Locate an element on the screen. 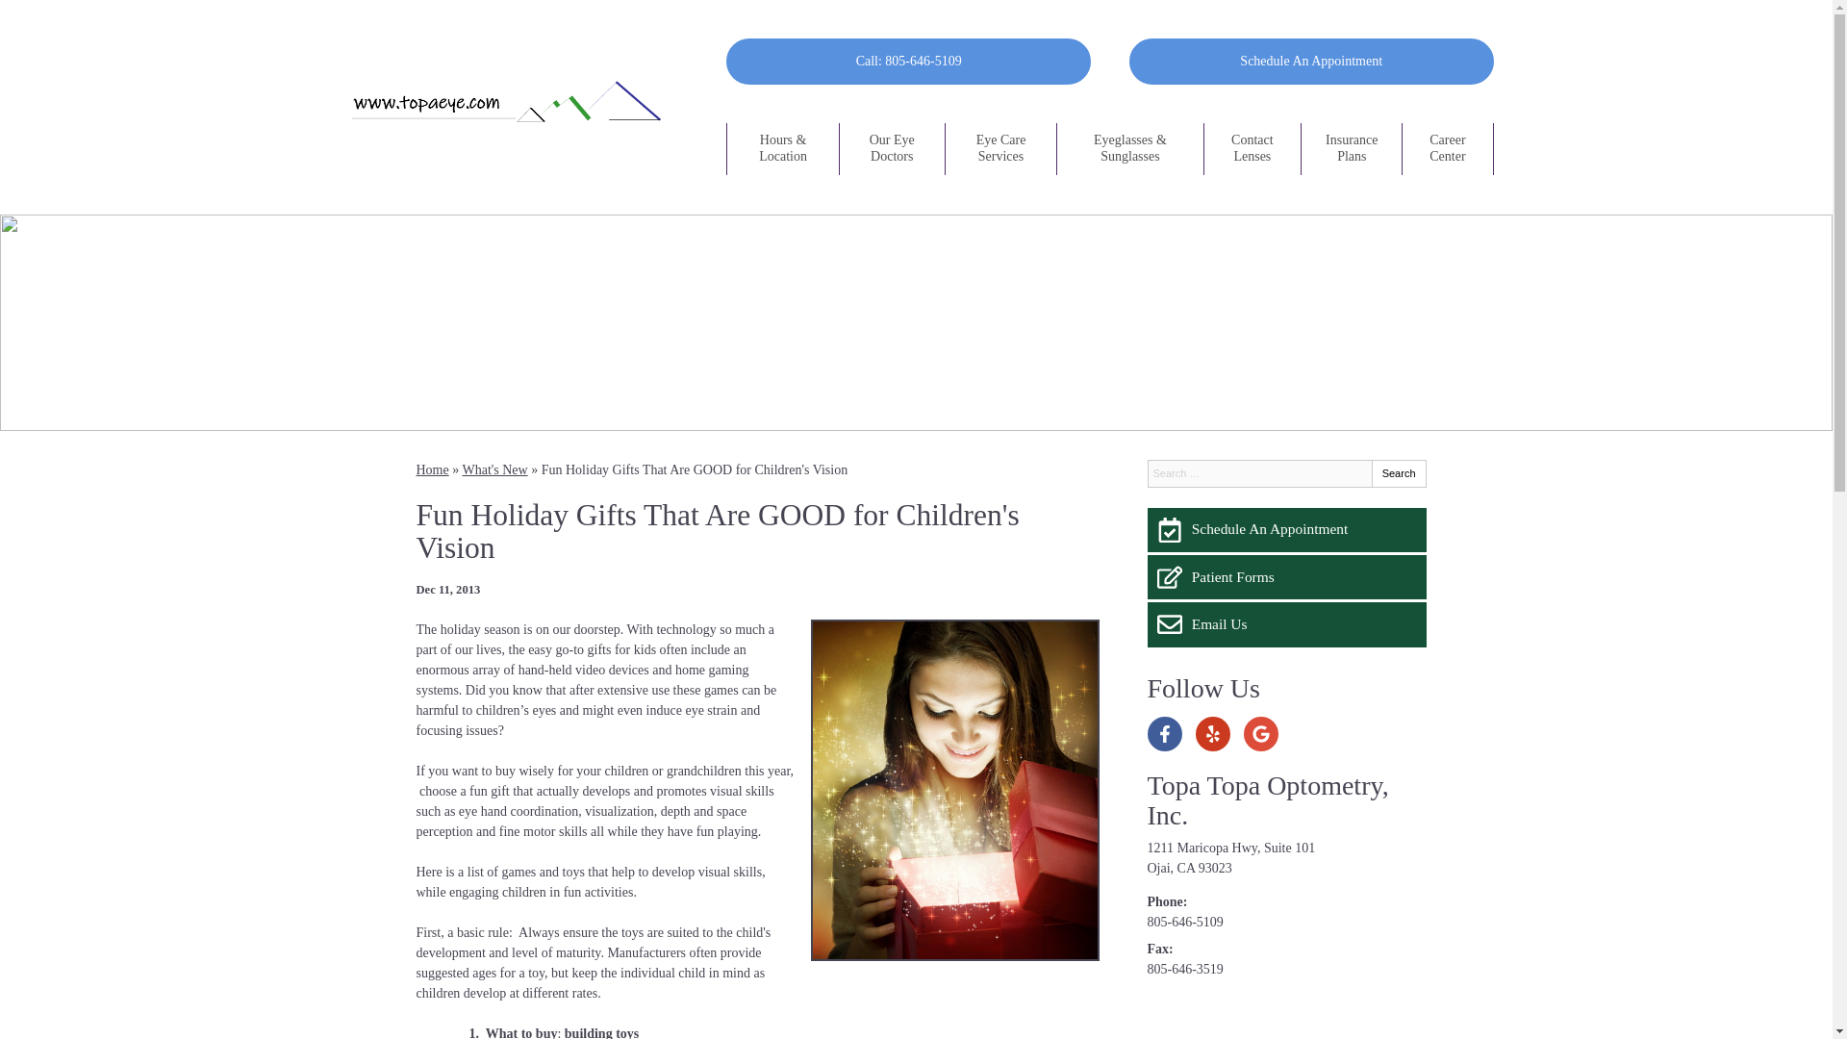  Call: 805-646-5109 is located at coordinates (908, 61).